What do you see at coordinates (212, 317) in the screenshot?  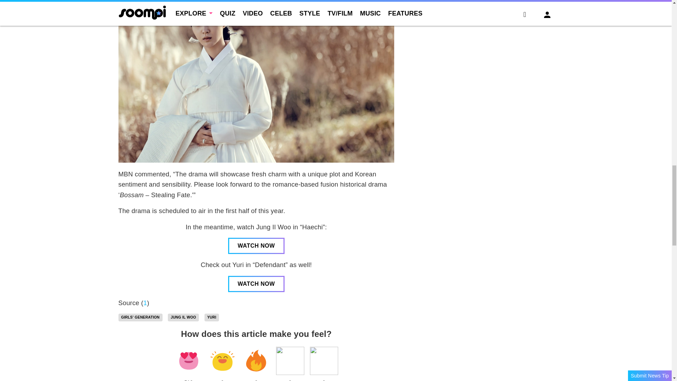 I see `Yuri` at bounding box center [212, 317].